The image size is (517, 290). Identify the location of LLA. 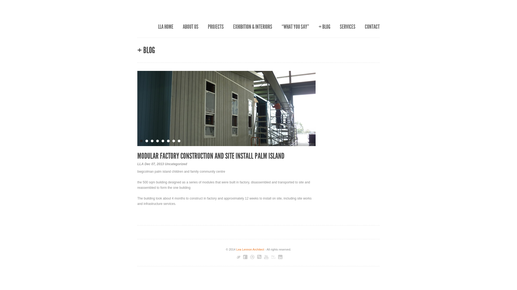
(141, 164).